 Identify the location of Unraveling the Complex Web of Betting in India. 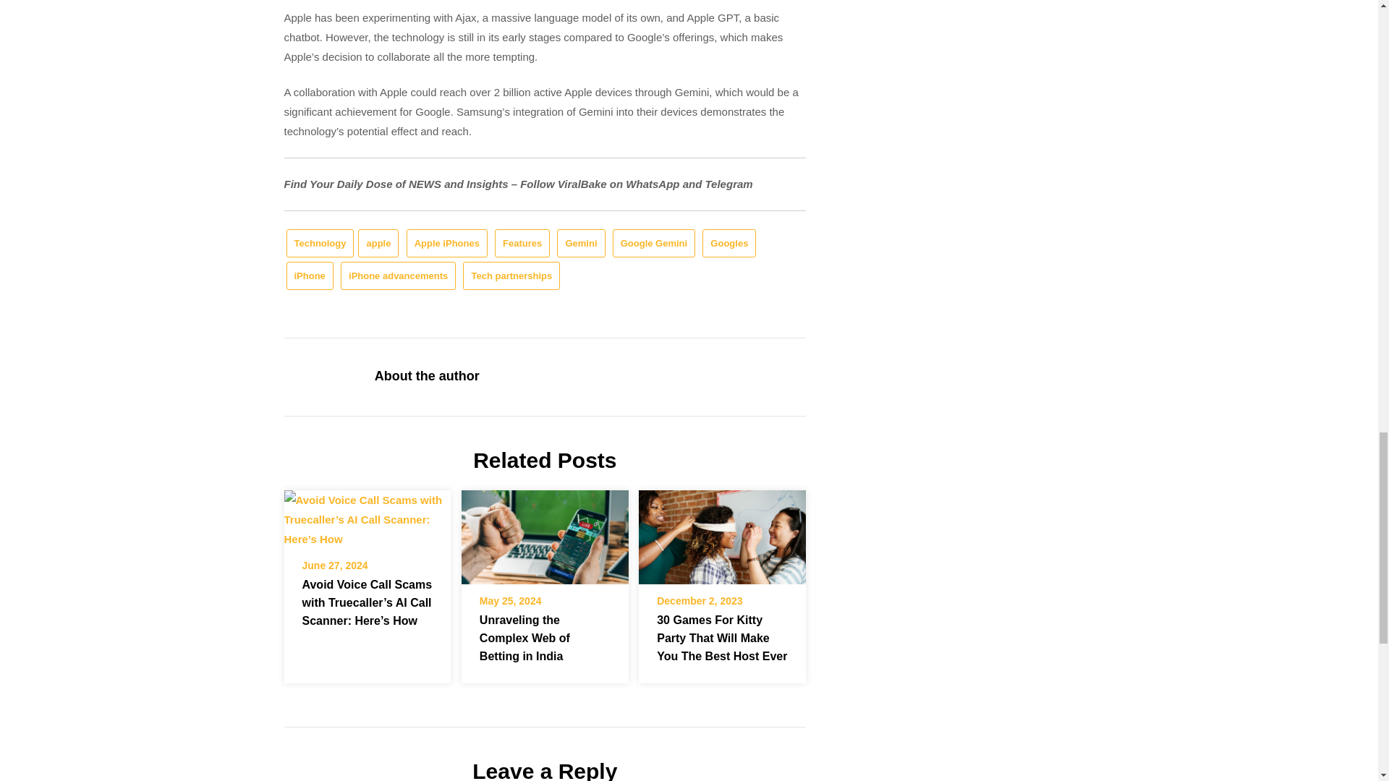
(545, 537).